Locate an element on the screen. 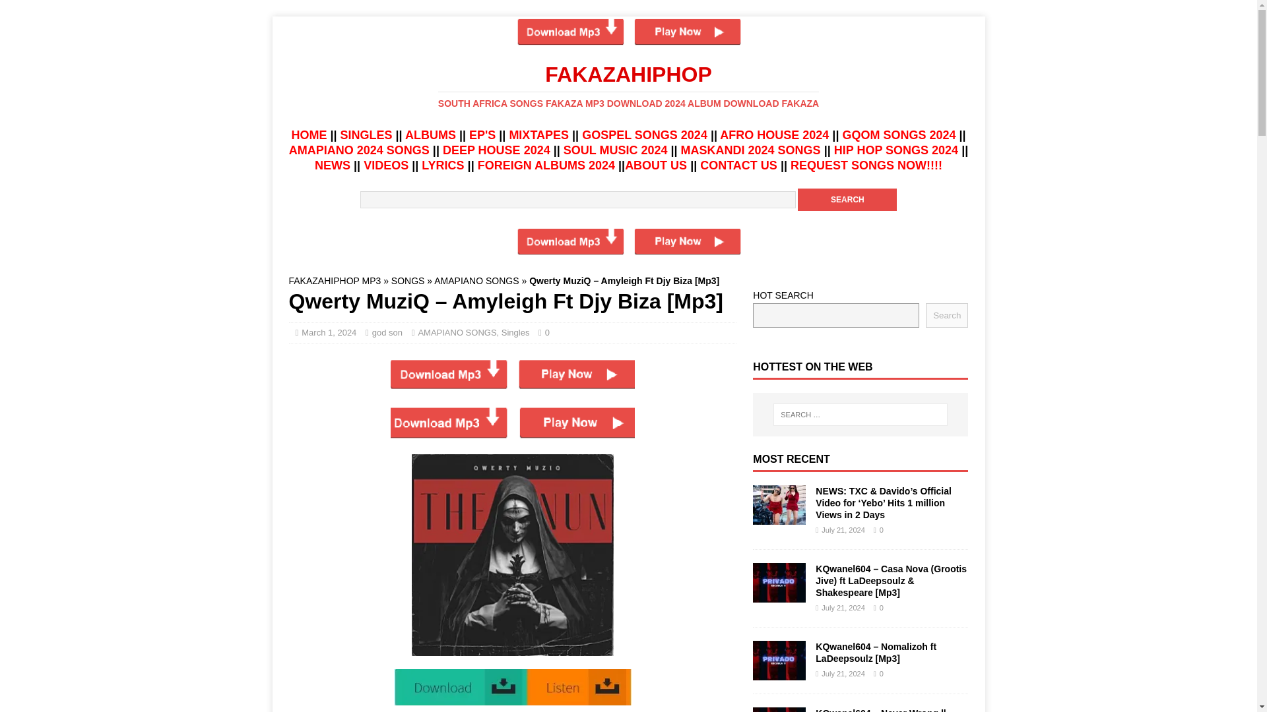  HOME is located at coordinates (309, 134).